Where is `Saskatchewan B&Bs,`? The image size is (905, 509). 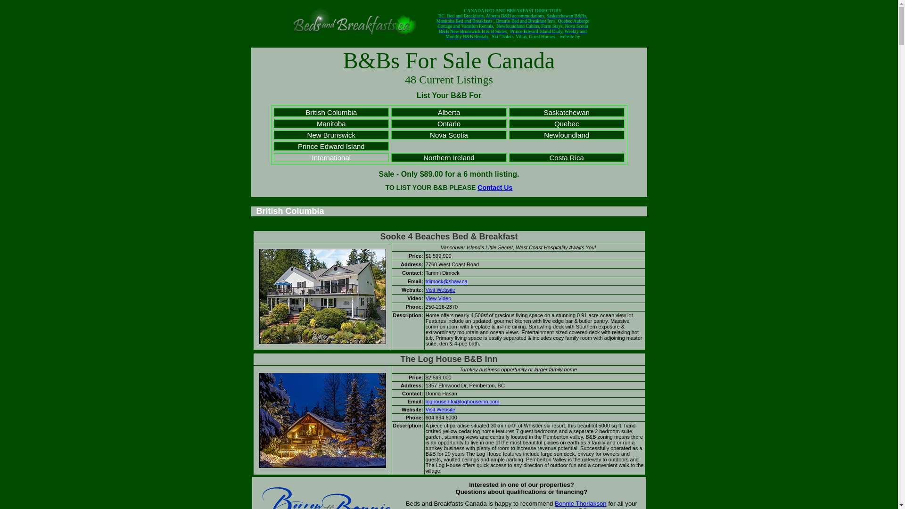
Saskatchewan B&Bs, is located at coordinates (567, 15).